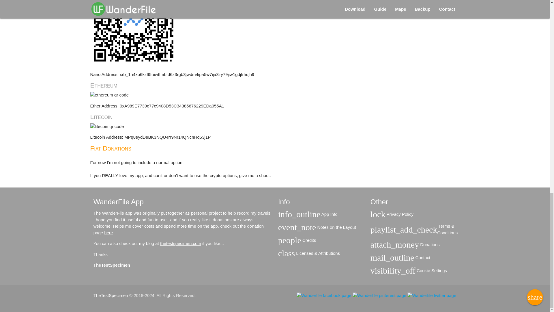  Describe the element at coordinates (180, 243) in the screenshot. I see `thetestspecimen.com` at that location.